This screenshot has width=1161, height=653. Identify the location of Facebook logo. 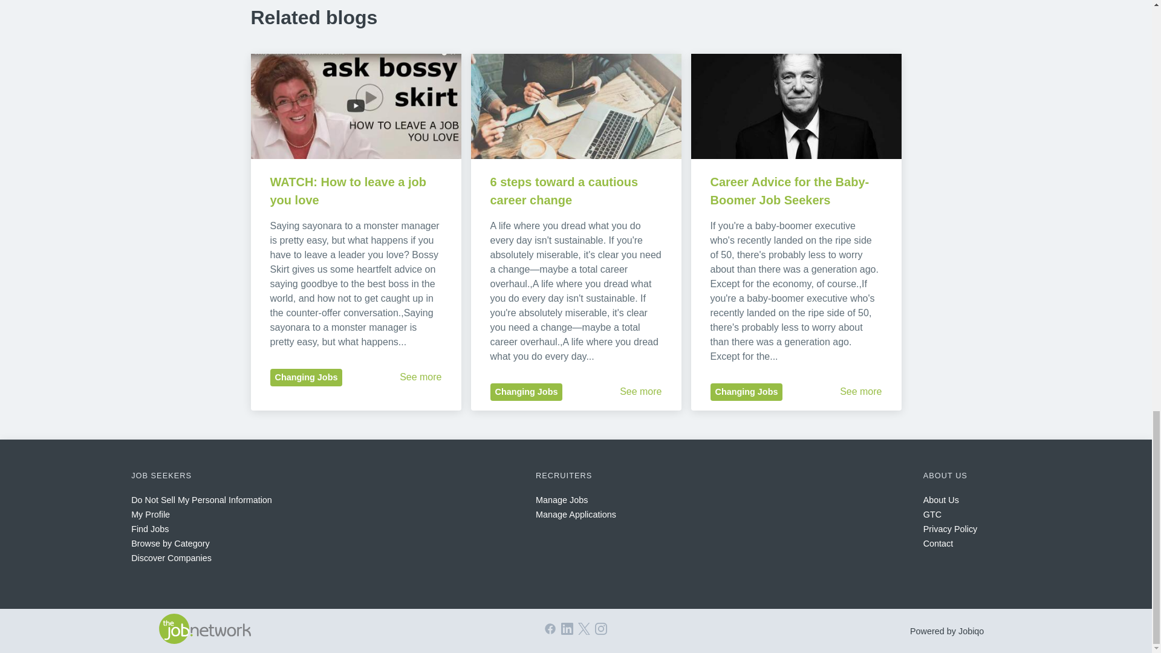
(550, 629).